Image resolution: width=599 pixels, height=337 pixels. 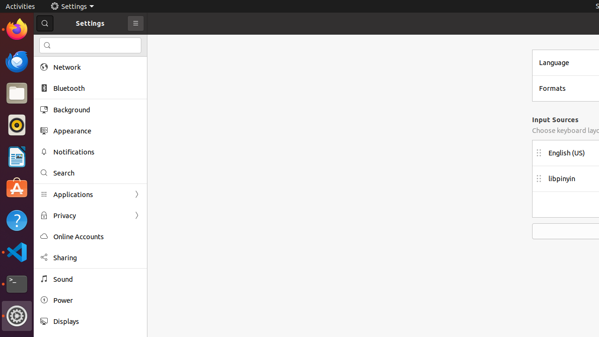 I want to click on Input Sources, so click(x=555, y=120).